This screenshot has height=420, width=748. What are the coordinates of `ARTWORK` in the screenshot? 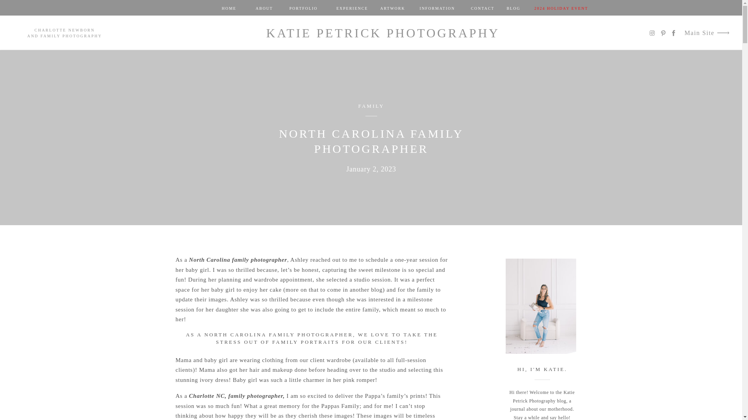 It's located at (393, 8).